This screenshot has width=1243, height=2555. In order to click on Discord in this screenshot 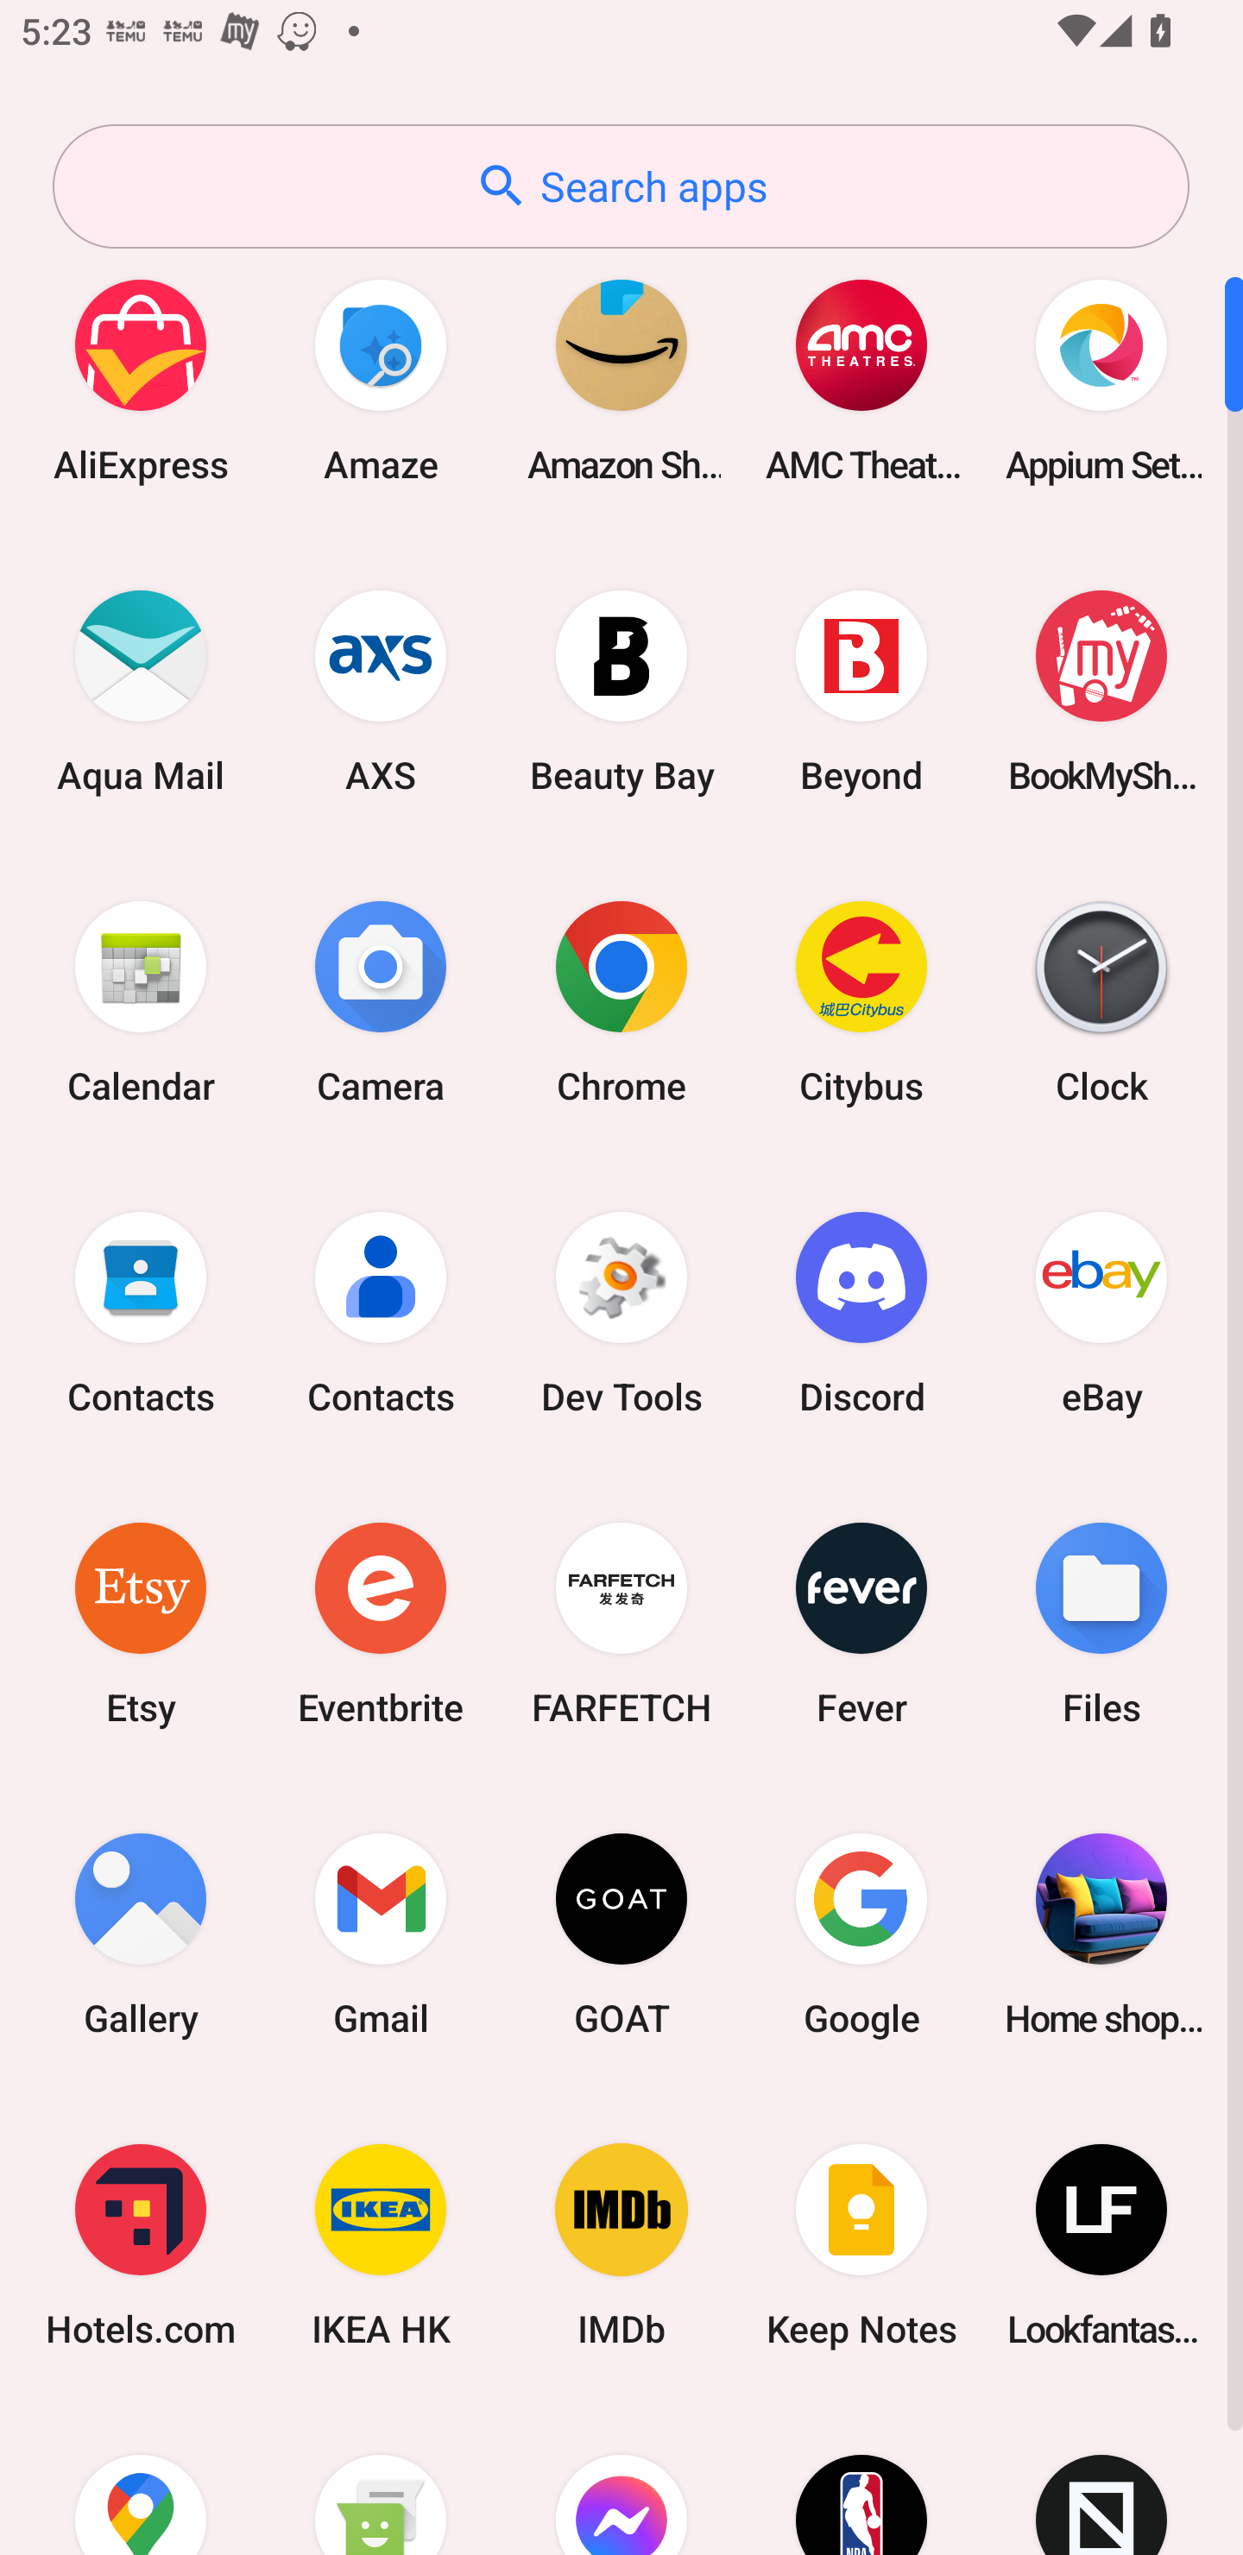, I will do `click(861, 1312)`.